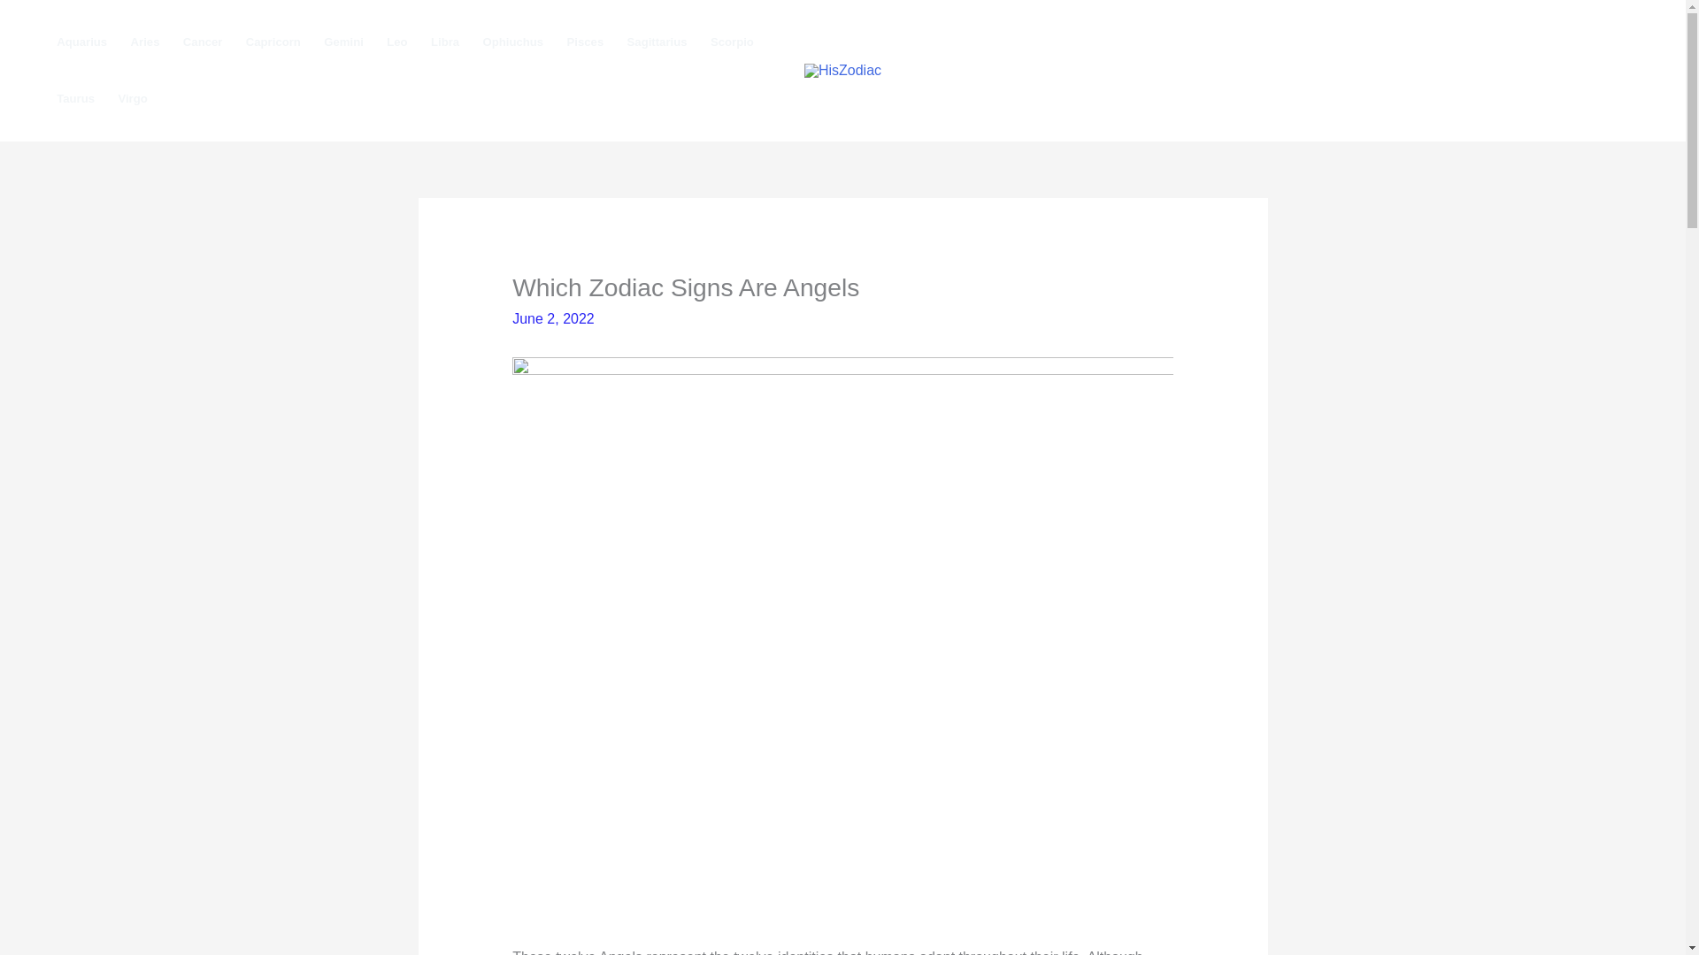  Describe the element at coordinates (81, 42) in the screenshot. I see `Aquarius` at that location.